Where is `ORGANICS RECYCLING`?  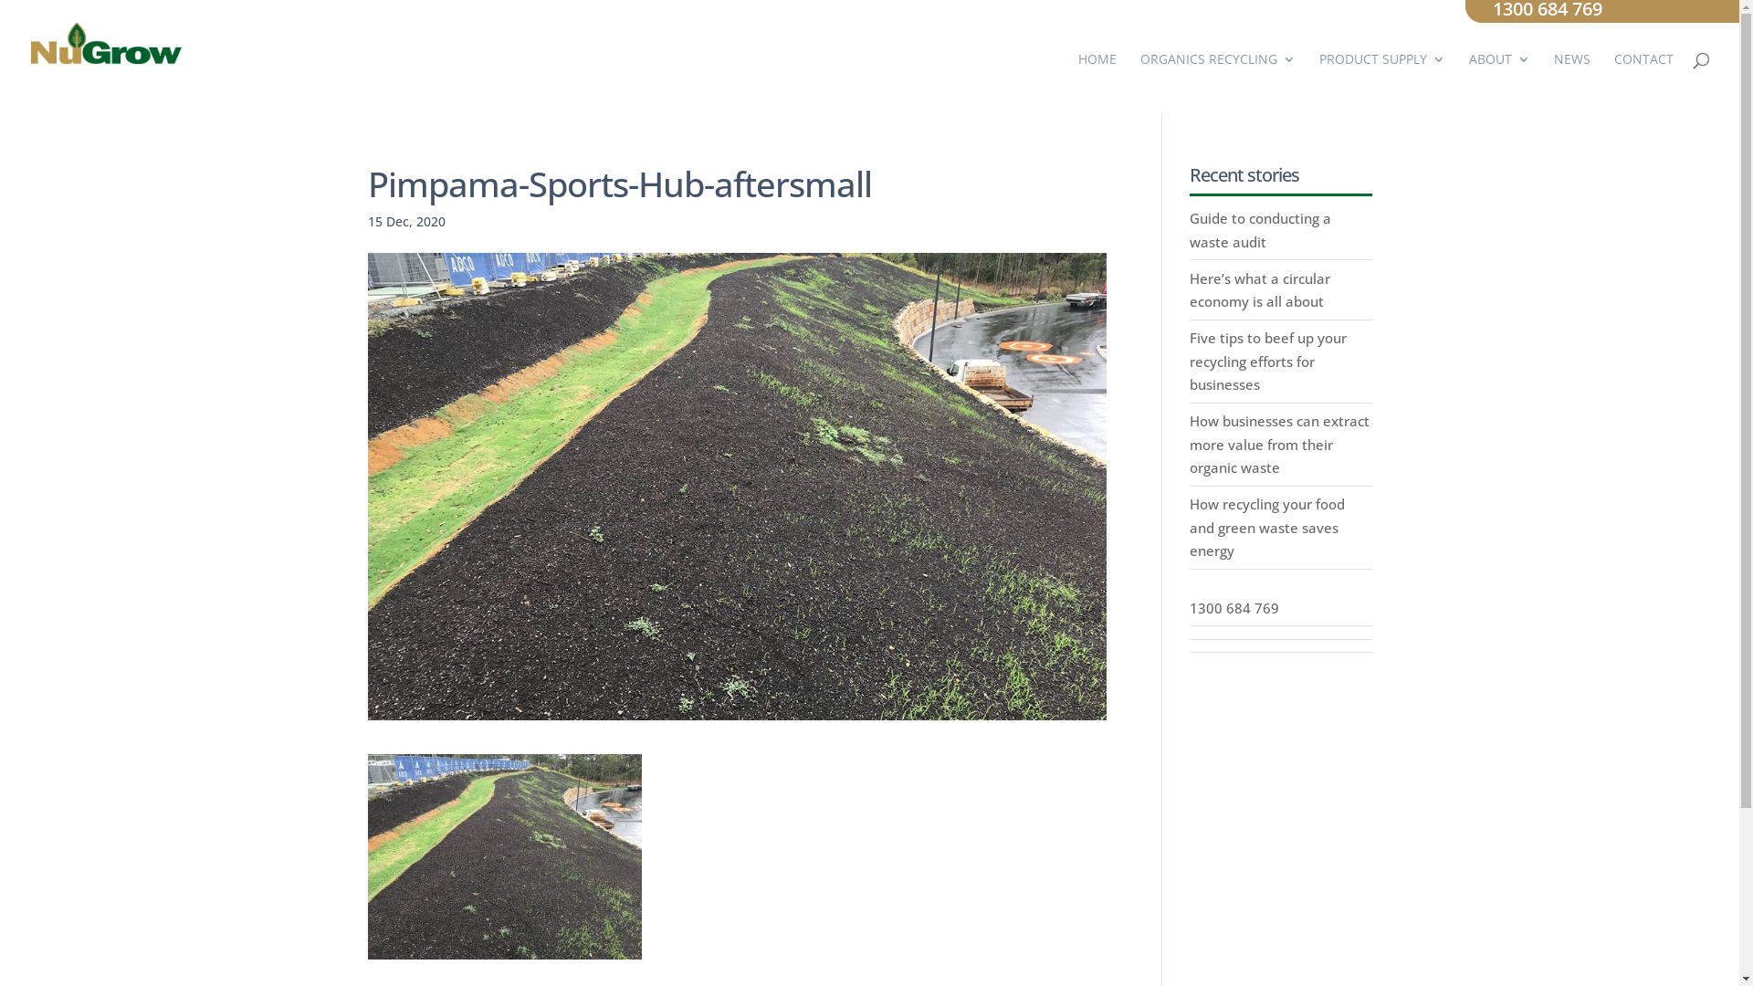
ORGANICS RECYCLING is located at coordinates (1218, 69).